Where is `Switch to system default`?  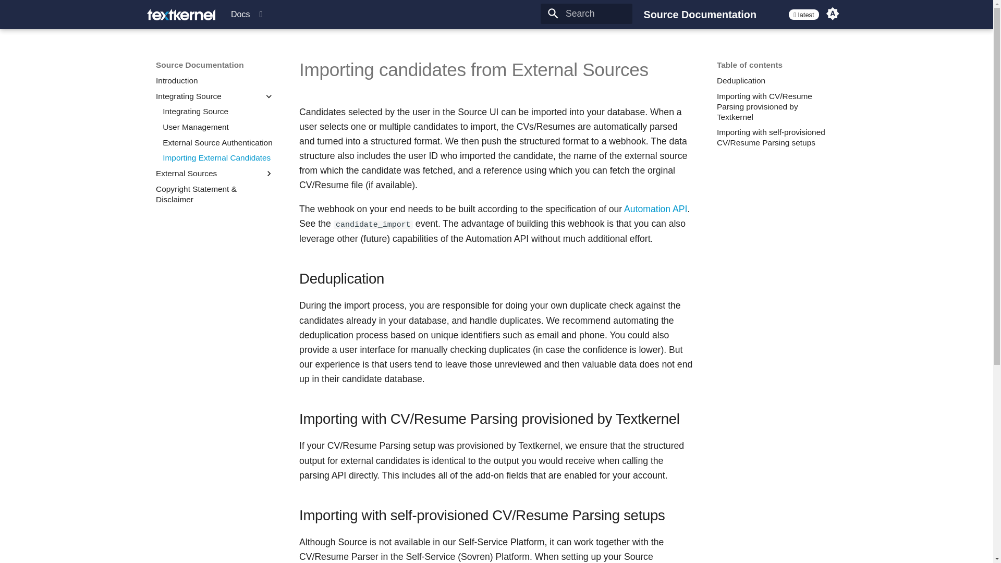
Switch to system default is located at coordinates (832, 14).